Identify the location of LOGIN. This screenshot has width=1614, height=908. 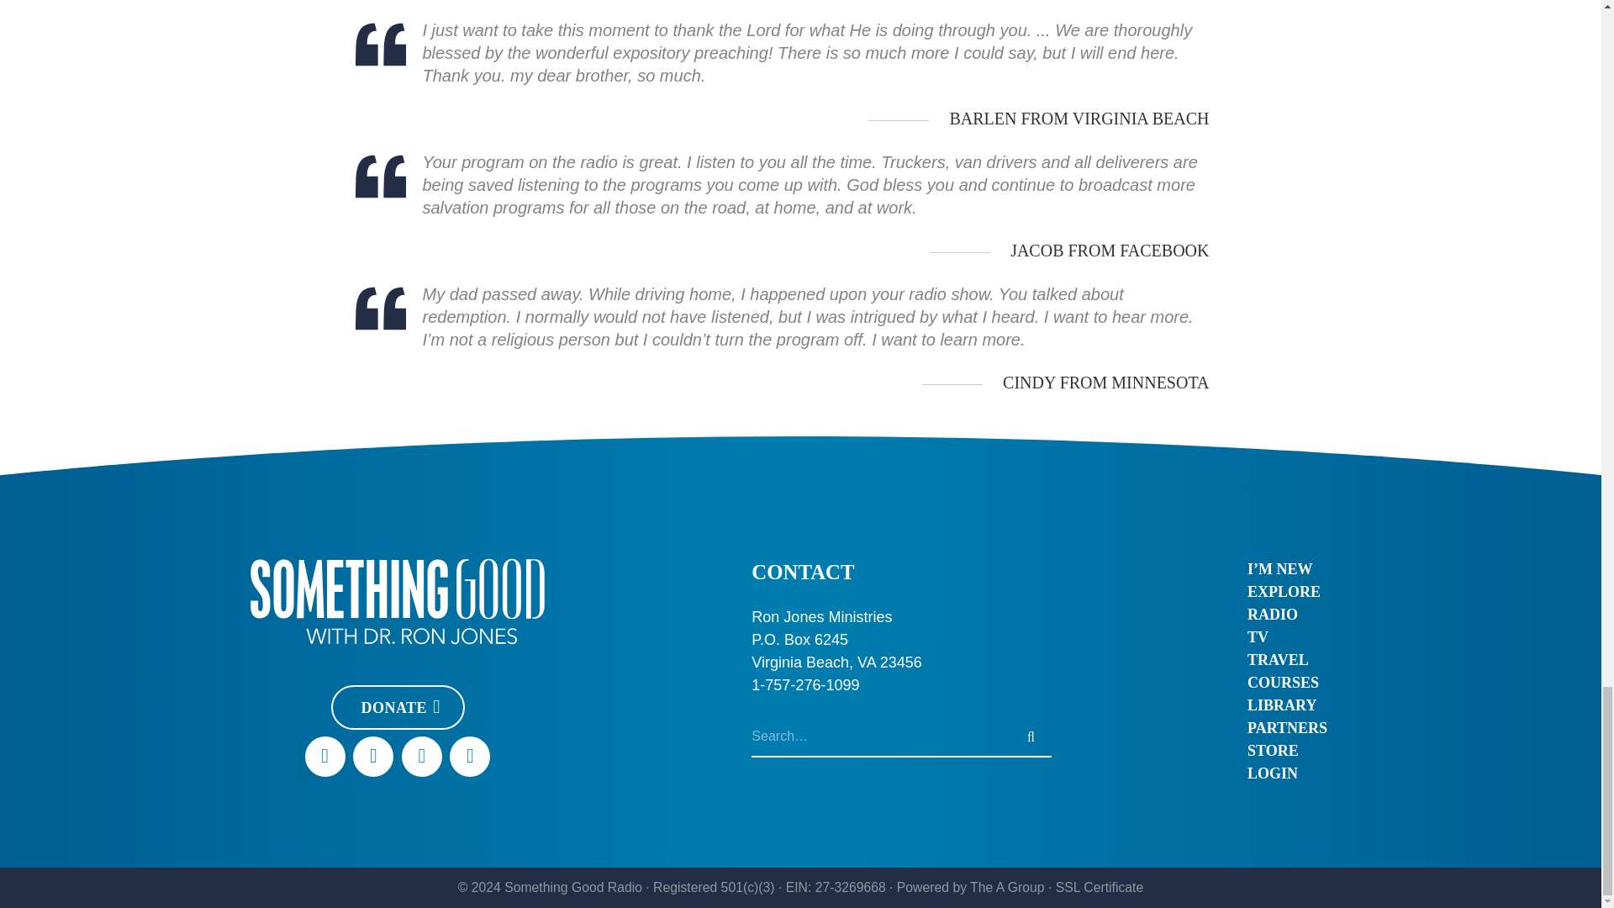
(1287, 773).